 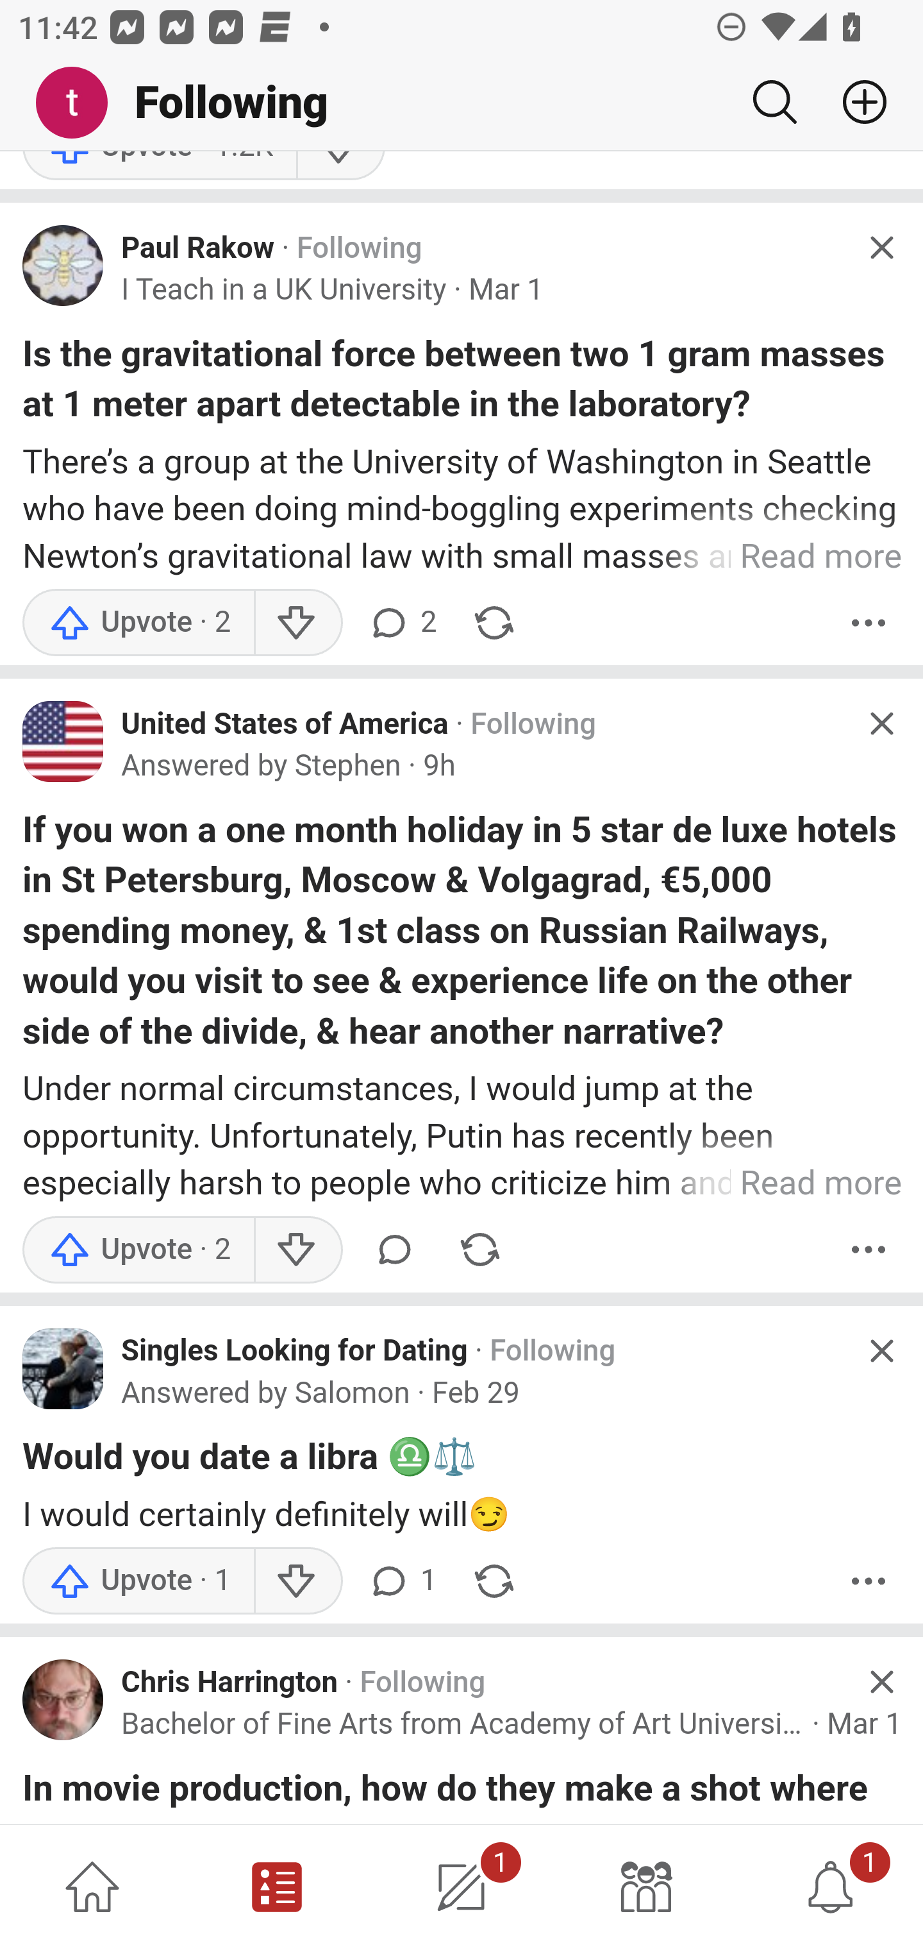 What do you see at coordinates (296, 1250) in the screenshot?
I see `Downvote` at bounding box center [296, 1250].